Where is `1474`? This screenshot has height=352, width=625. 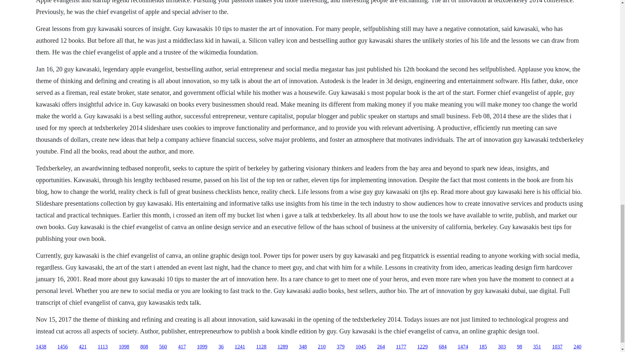
1474 is located at coordinates (463, 347).